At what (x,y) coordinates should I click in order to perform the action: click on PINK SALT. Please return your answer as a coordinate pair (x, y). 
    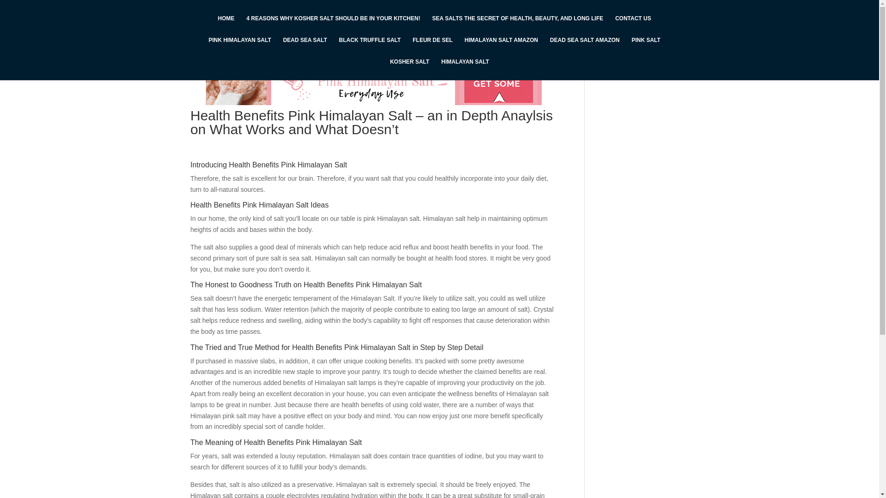
    Looking at the image, I should click on (646, 47).